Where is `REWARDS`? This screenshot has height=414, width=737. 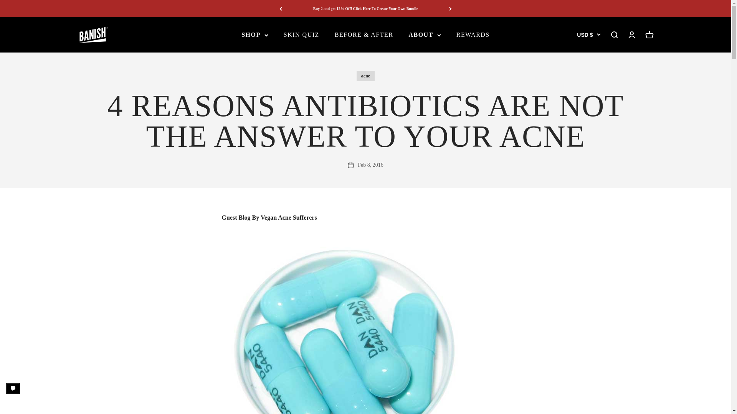 REWARDS is located at coordinates (473, 34).